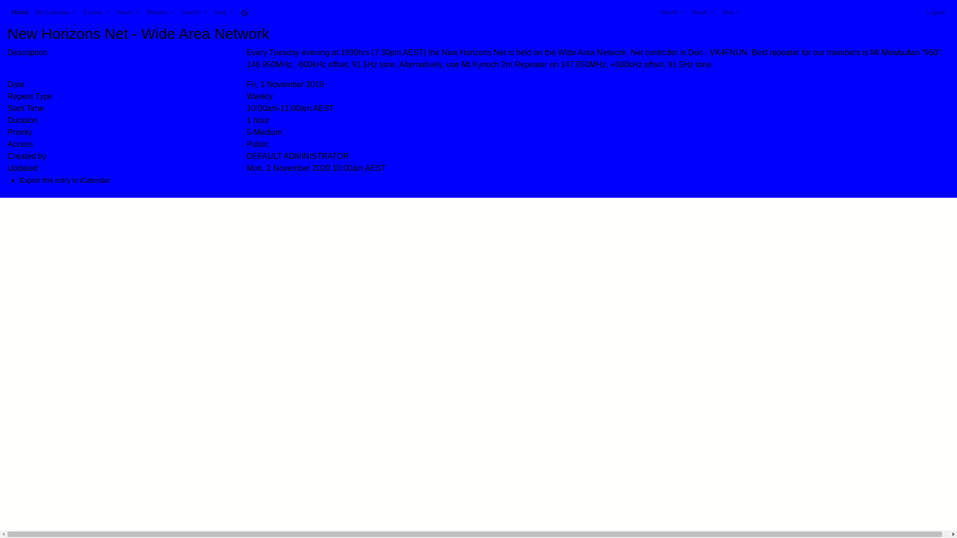 The width and height of the screenshot is (957, 538). What do you see at coordinates (160, 12) in the screenshot?
I see `Reports` at bounding box center [160, 12].